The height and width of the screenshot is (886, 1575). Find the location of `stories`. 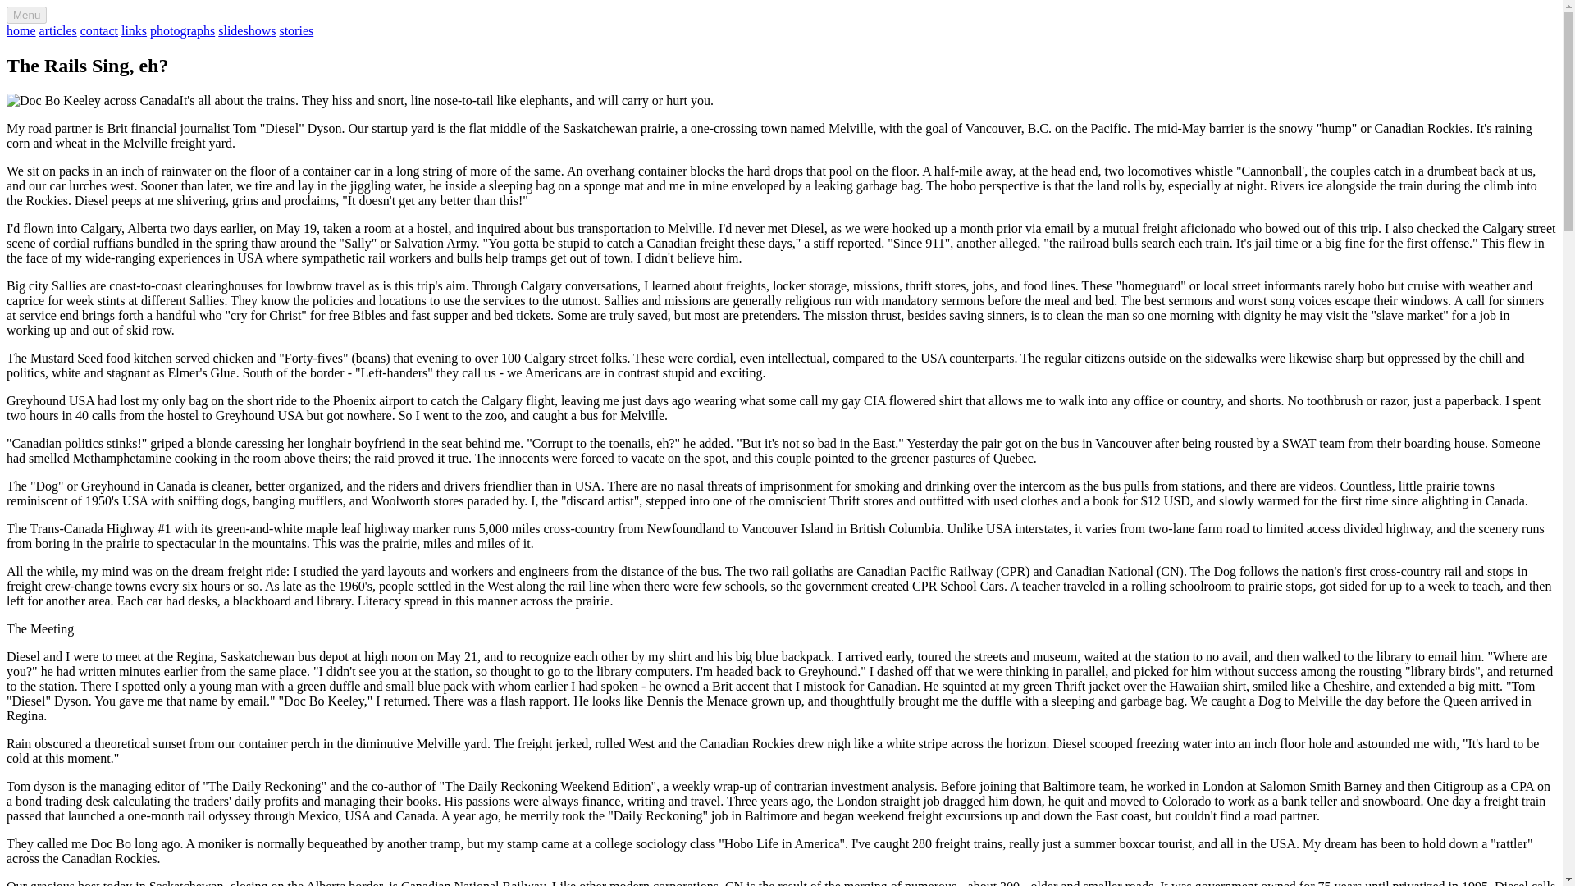

stories is located at coordinates (295, 31).